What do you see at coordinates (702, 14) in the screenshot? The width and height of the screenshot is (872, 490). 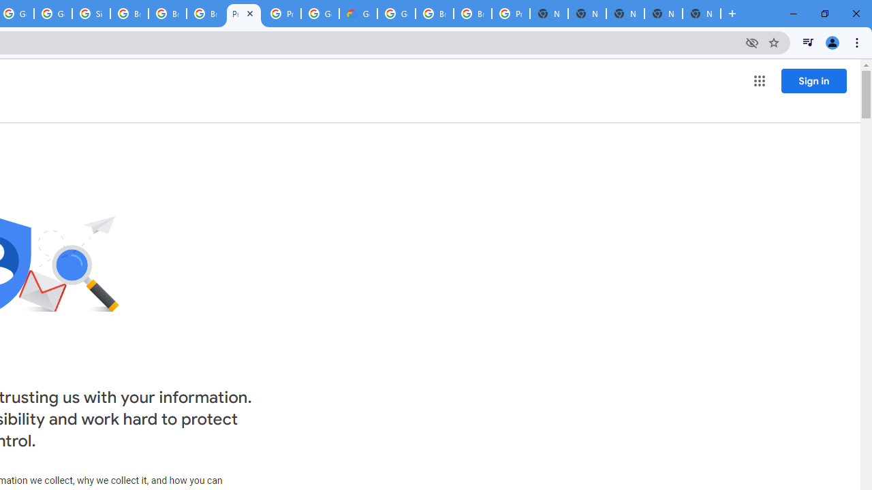 I see `New Tab` at bounding box center [702, 14].